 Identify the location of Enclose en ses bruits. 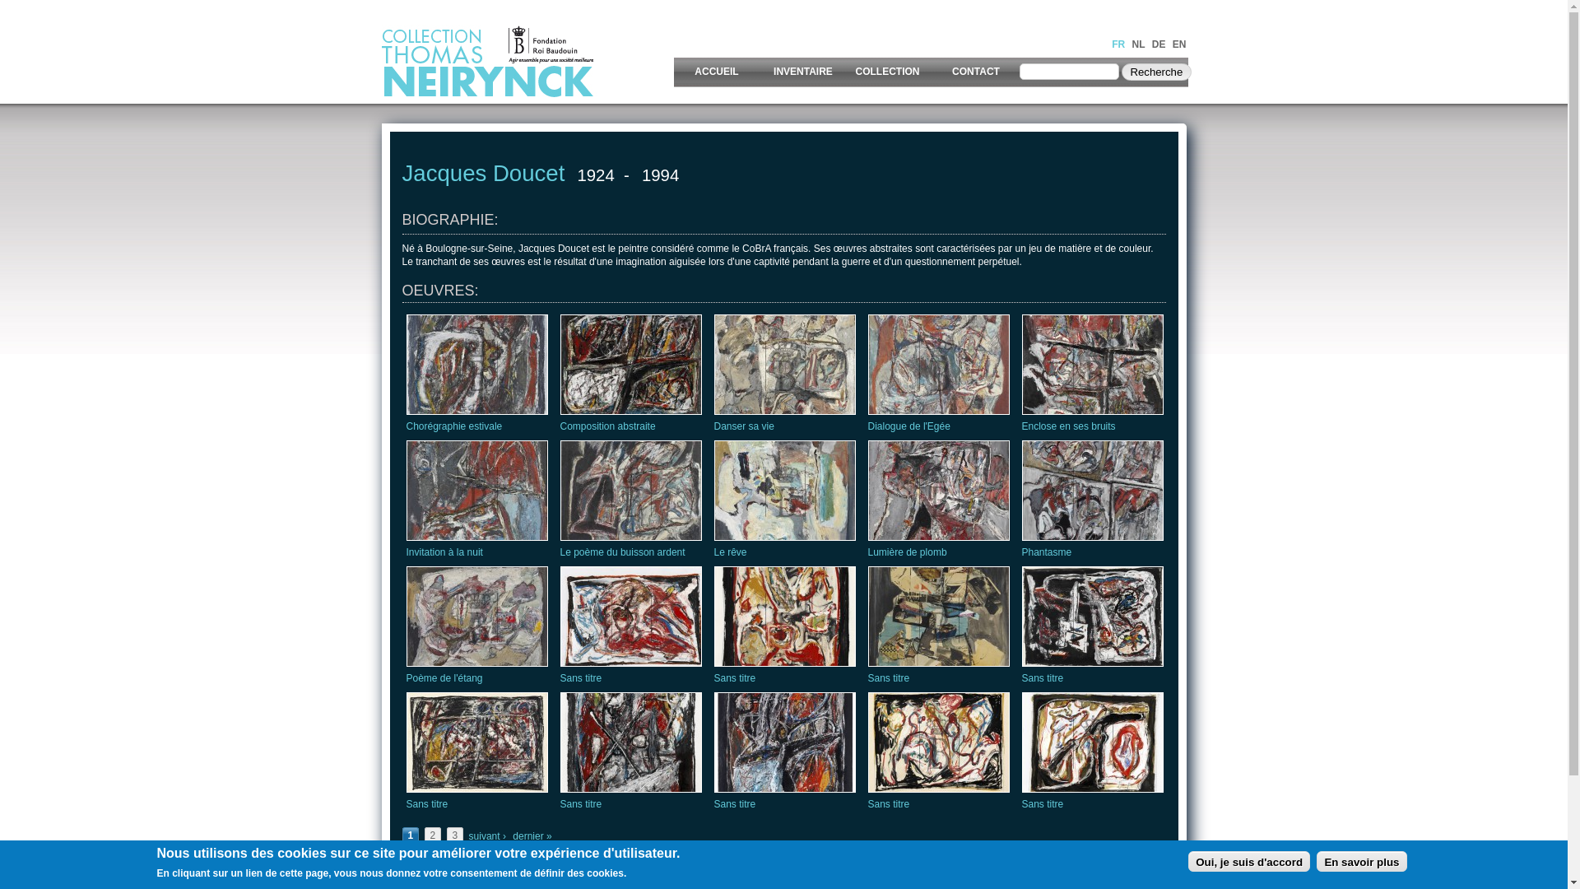
(1069, 426).